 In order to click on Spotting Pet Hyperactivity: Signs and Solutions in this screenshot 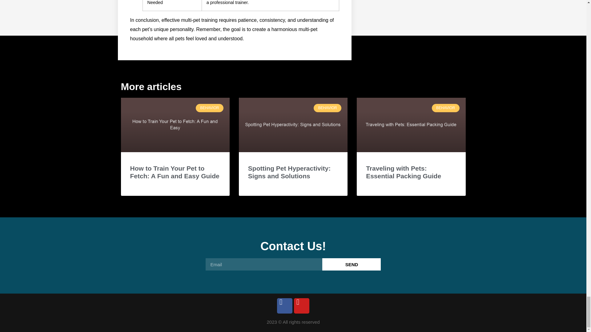, I will do `click(289, 172)`.